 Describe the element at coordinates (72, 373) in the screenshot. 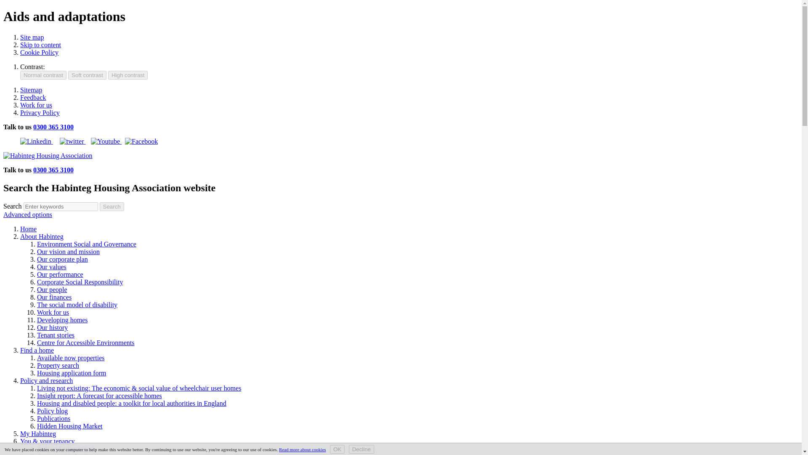

I see `Housing application form` at that location.